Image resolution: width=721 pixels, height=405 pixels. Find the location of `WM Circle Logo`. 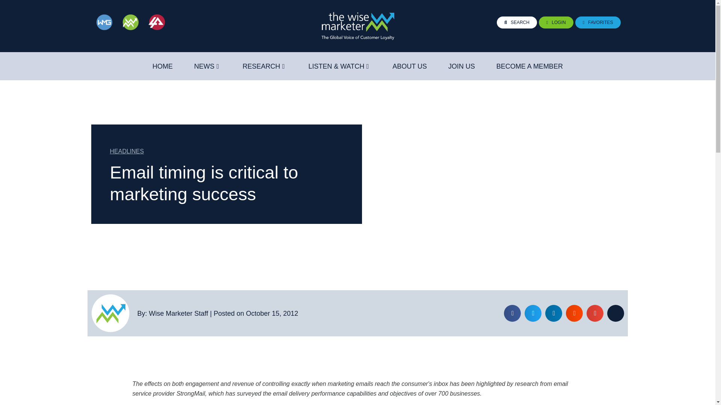

WM Circle Logo is located at coordinates (110, 313).